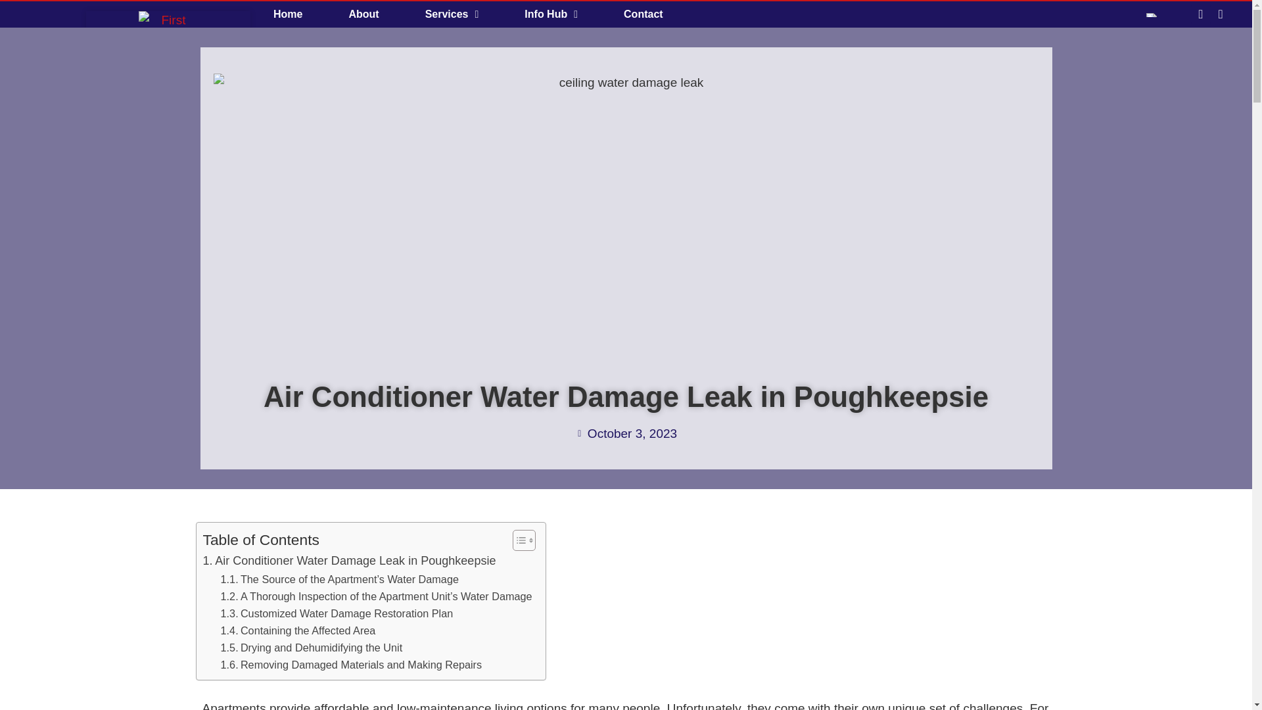 Image resolution: width=1262 pixels, height=710 pixels. What do you see at coordinates (348, 561) in the screenshot?
I see `Air Conditioner Water Damage Leak in Poughkeepsie` at bounding box center [348, 561].